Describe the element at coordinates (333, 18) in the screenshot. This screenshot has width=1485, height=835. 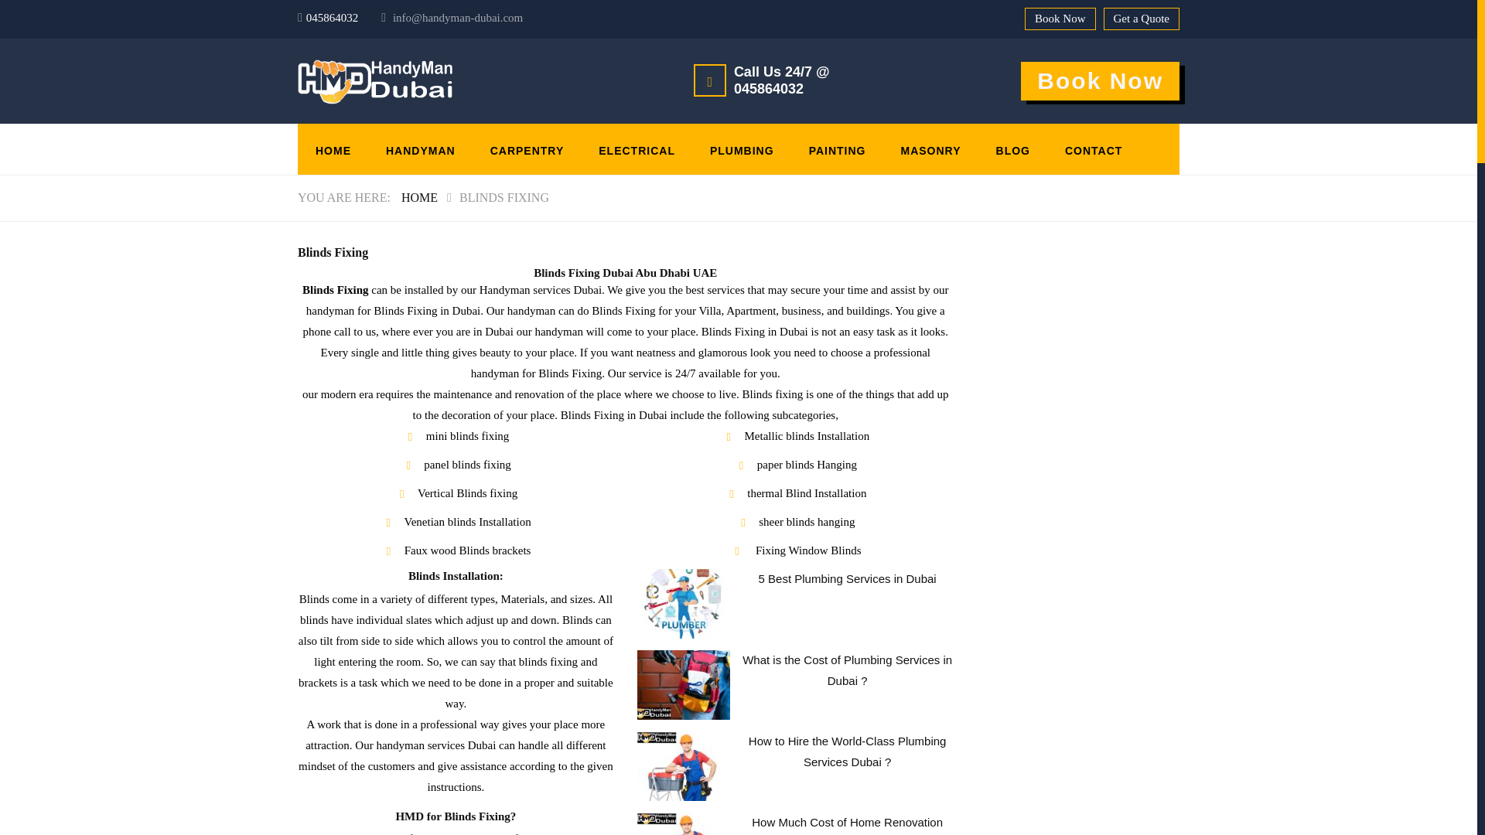
I see `045864032` at that location.